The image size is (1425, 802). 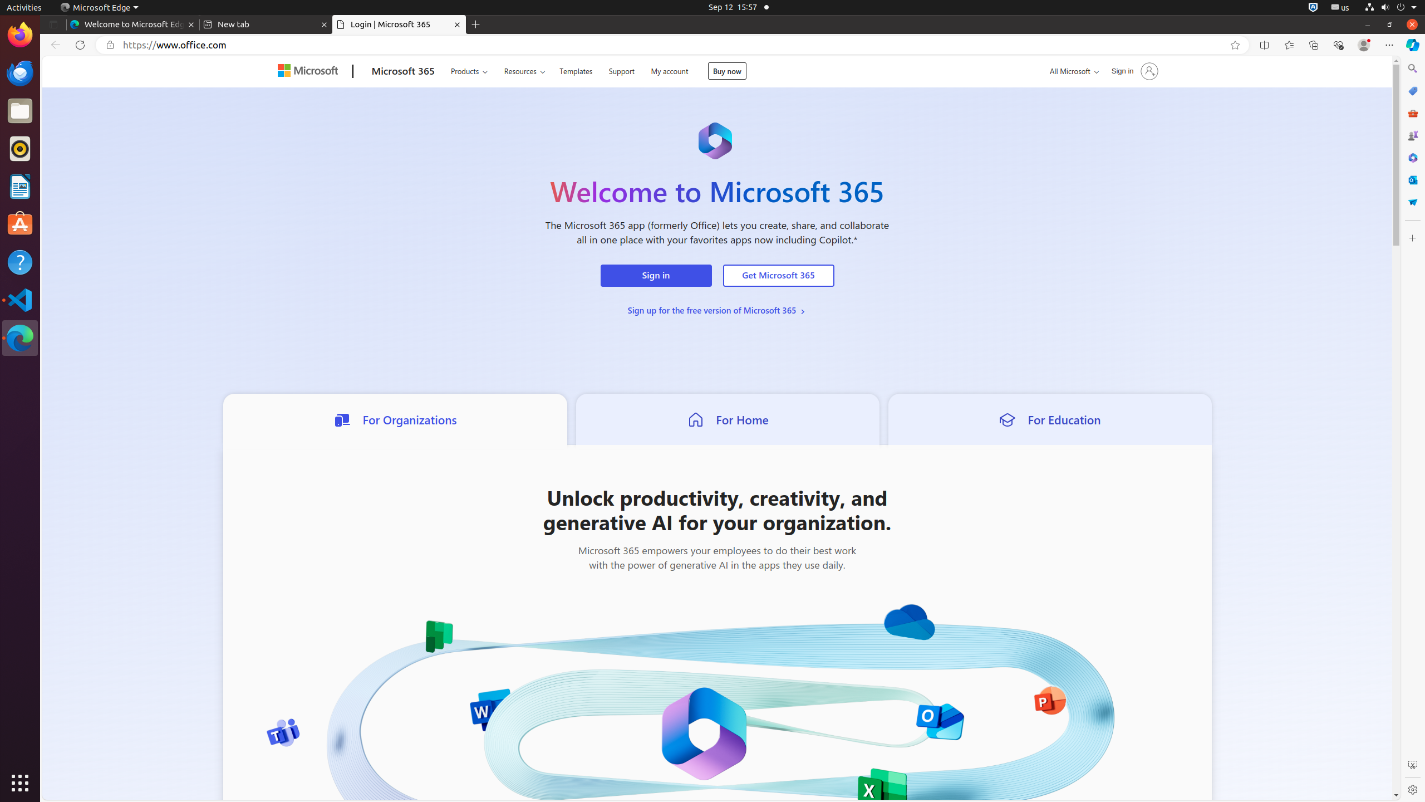 I want to click on Support, so click(x=621, y=70).